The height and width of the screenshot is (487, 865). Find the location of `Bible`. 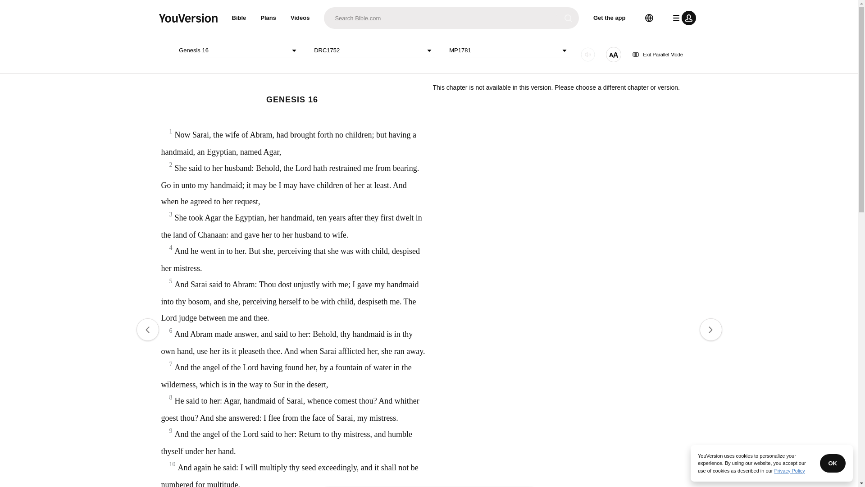

Bible is located at coordinates (239, 18).